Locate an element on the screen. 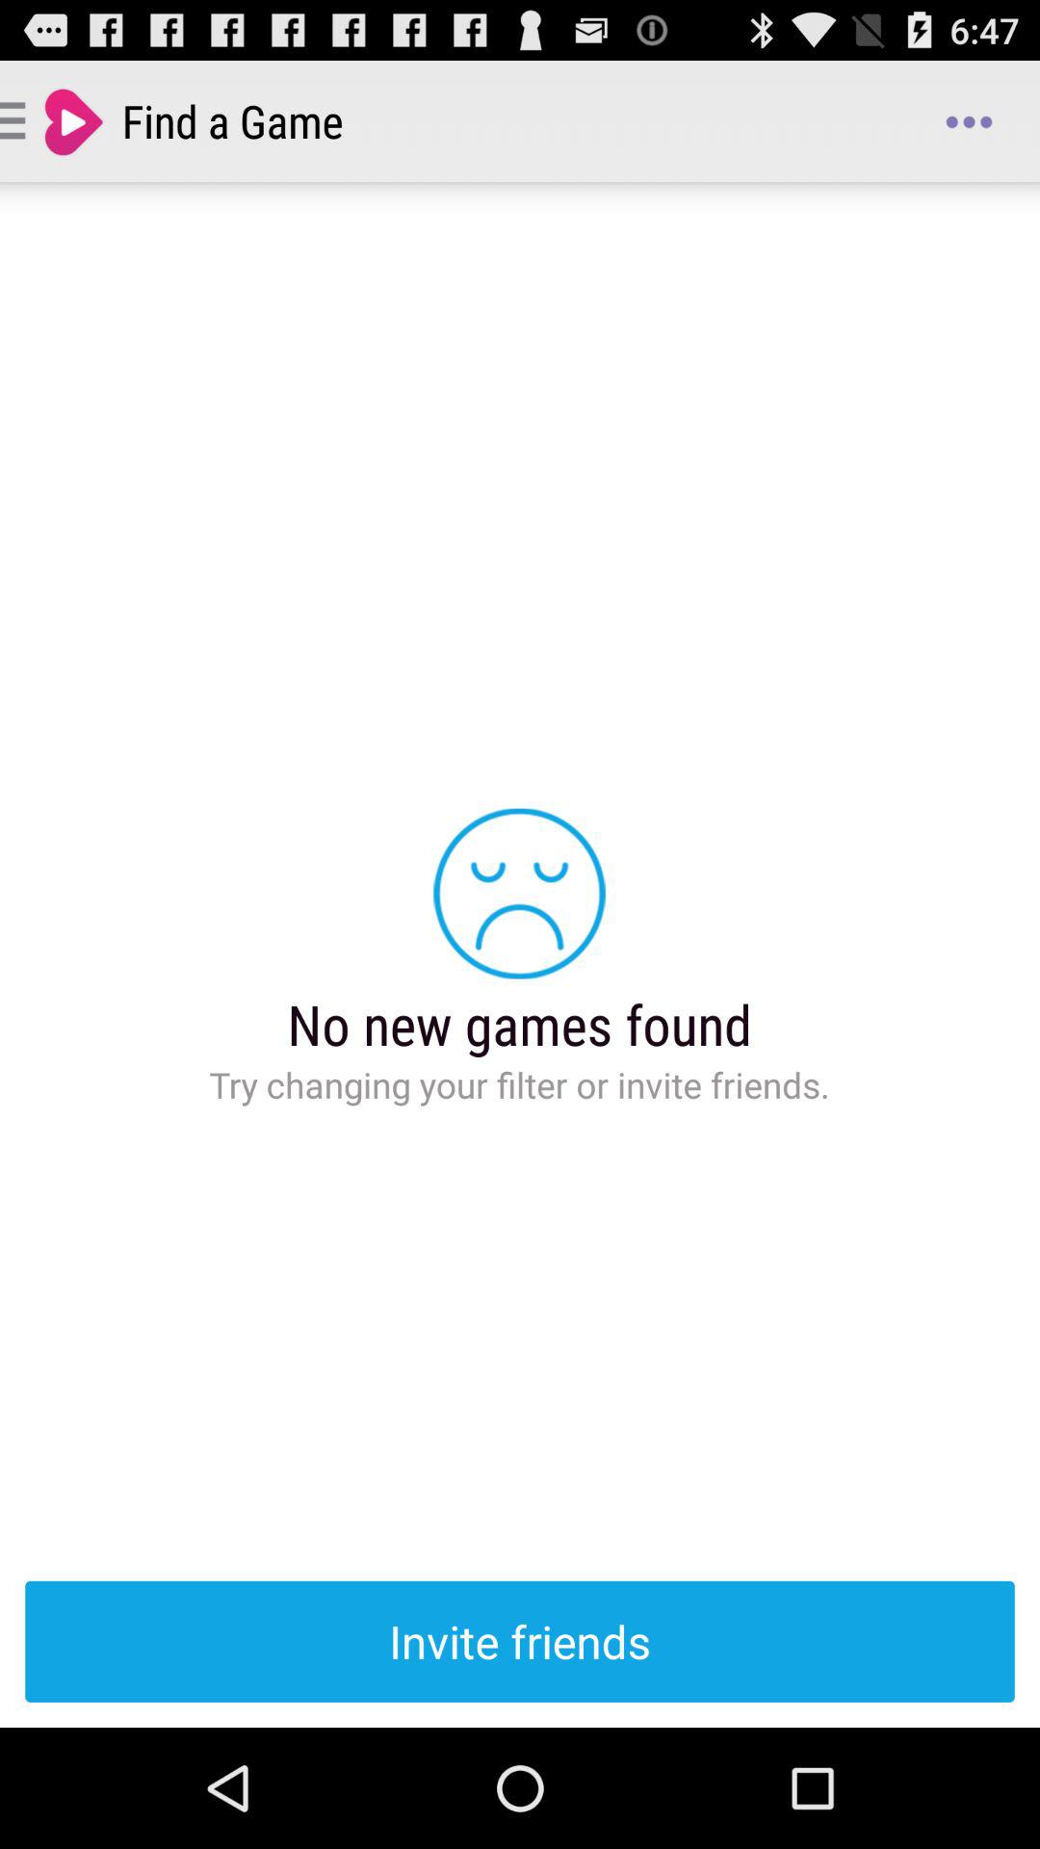  open icon at the top right corner is located at coordinates (969, 121).